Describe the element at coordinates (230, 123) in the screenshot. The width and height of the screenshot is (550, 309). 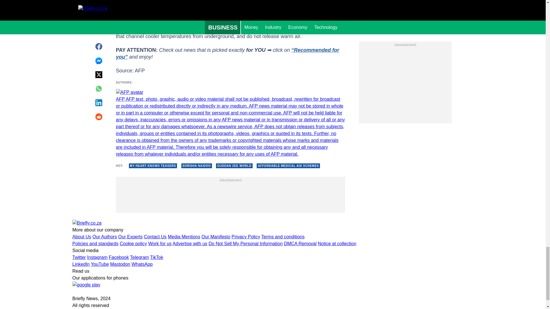
I see `Author page` at that location.